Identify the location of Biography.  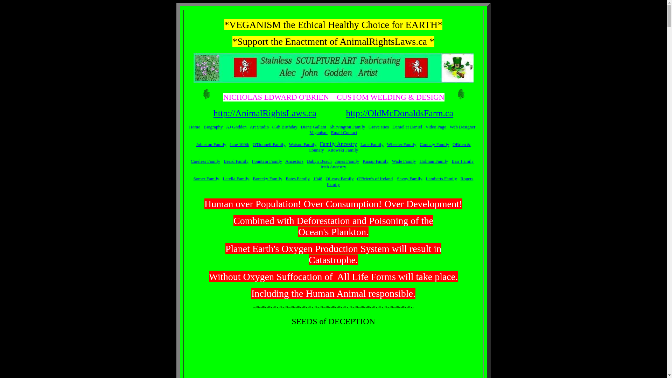
(213, 127).